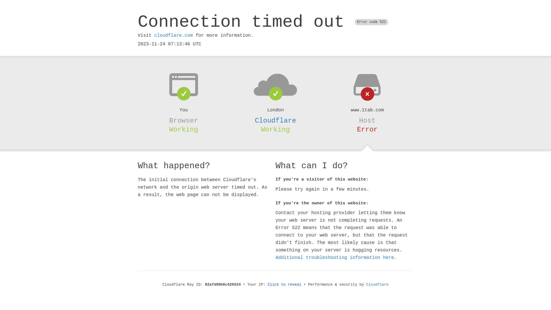 The height and width of the screenshot is (310, 551). What do you see at coordinates (377, 285) in the screenshot?
I see `Cloudflare` at bounding box center [377, 285].